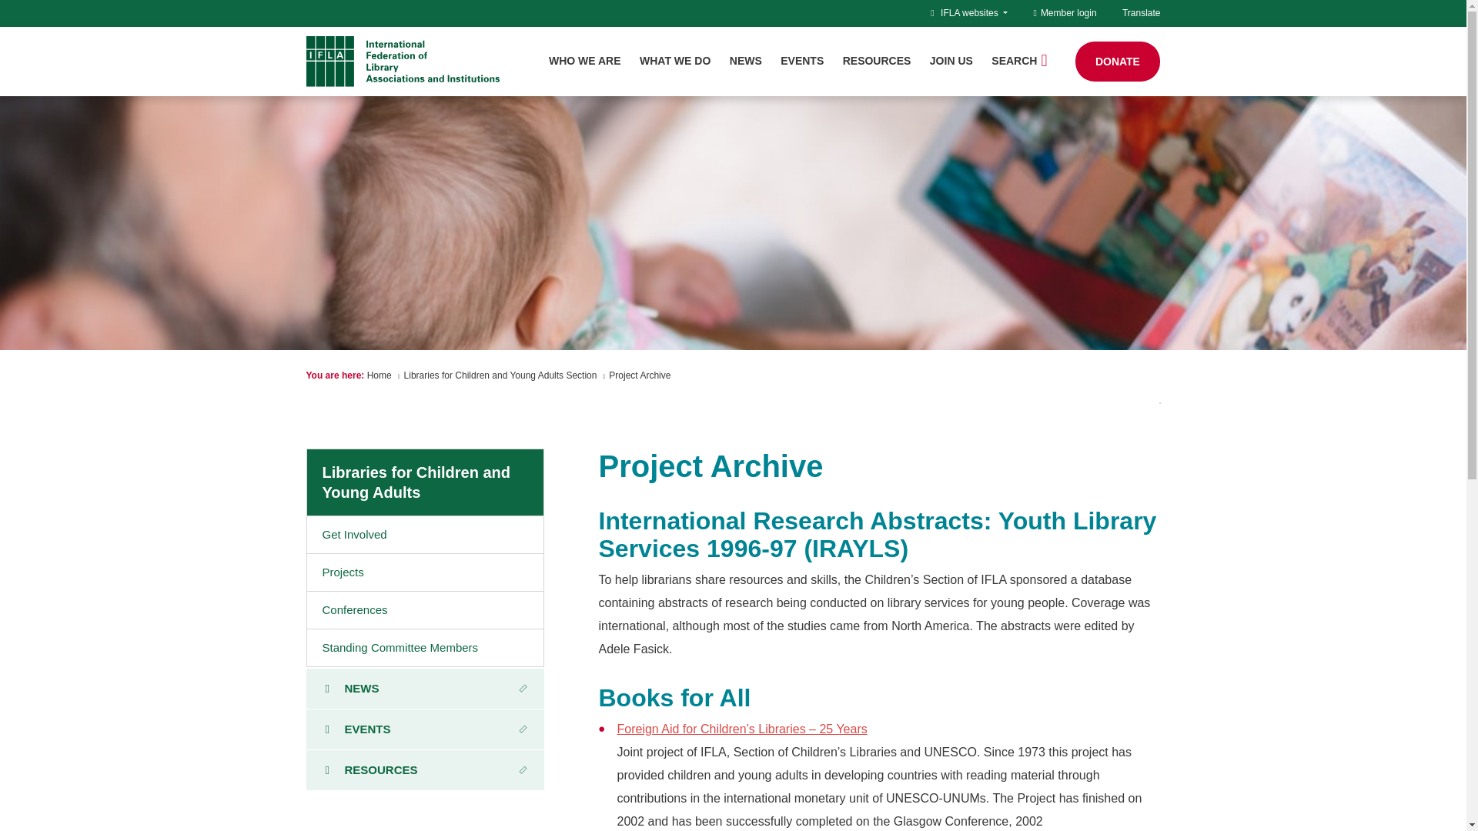 This screenshot has width=1478, height=831. I want to click on DONATE, so click(1118, 62).